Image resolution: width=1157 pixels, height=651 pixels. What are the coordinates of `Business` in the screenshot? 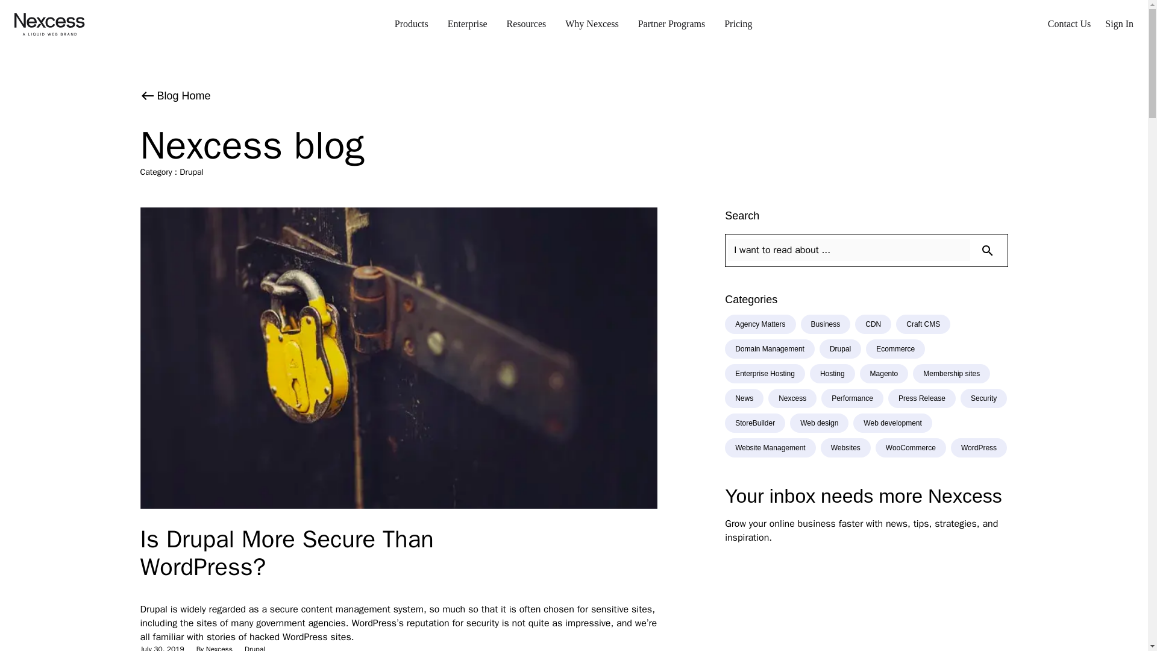 It's located at (826, 324).